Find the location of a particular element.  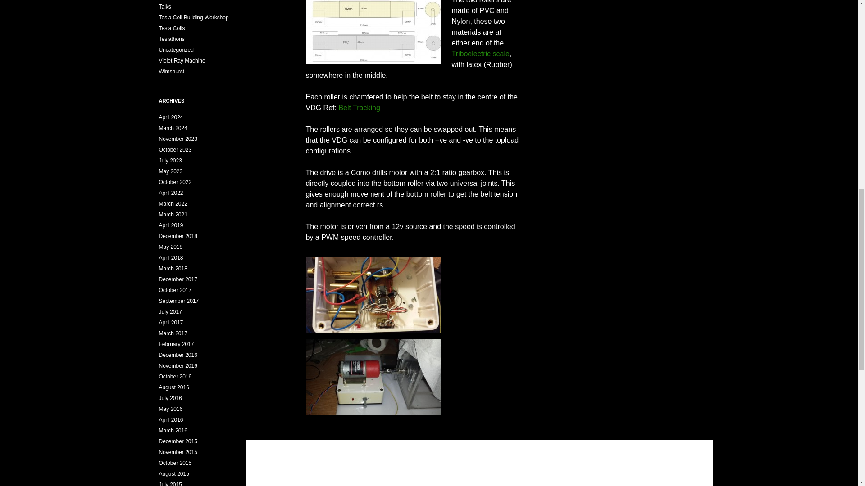

Tribo electric Scale is located at coordinates (480, 54).